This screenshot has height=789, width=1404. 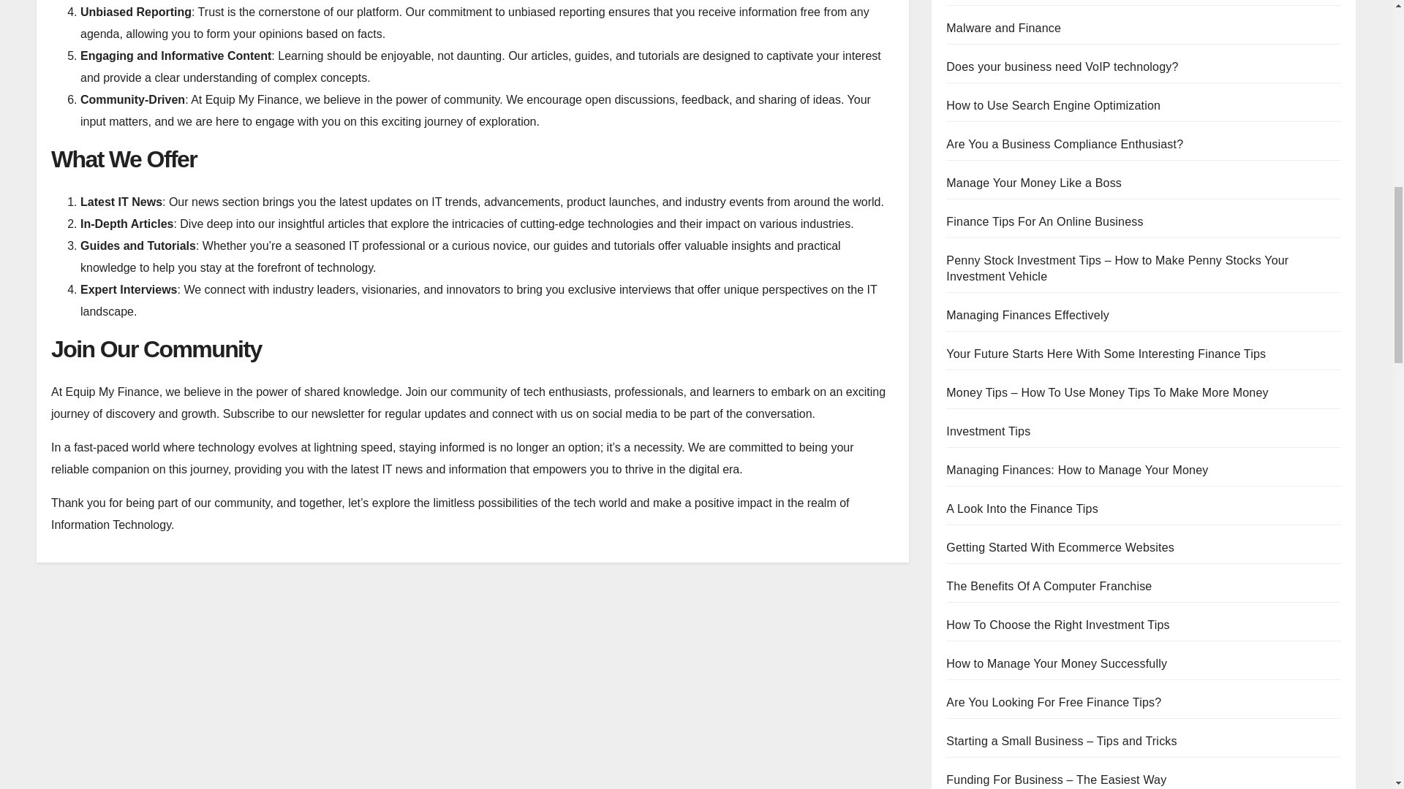 What do you see at coordinates (1003, 28) in the screenshot?
I see `Malware and Finance` at bounding box center [1003, 28].